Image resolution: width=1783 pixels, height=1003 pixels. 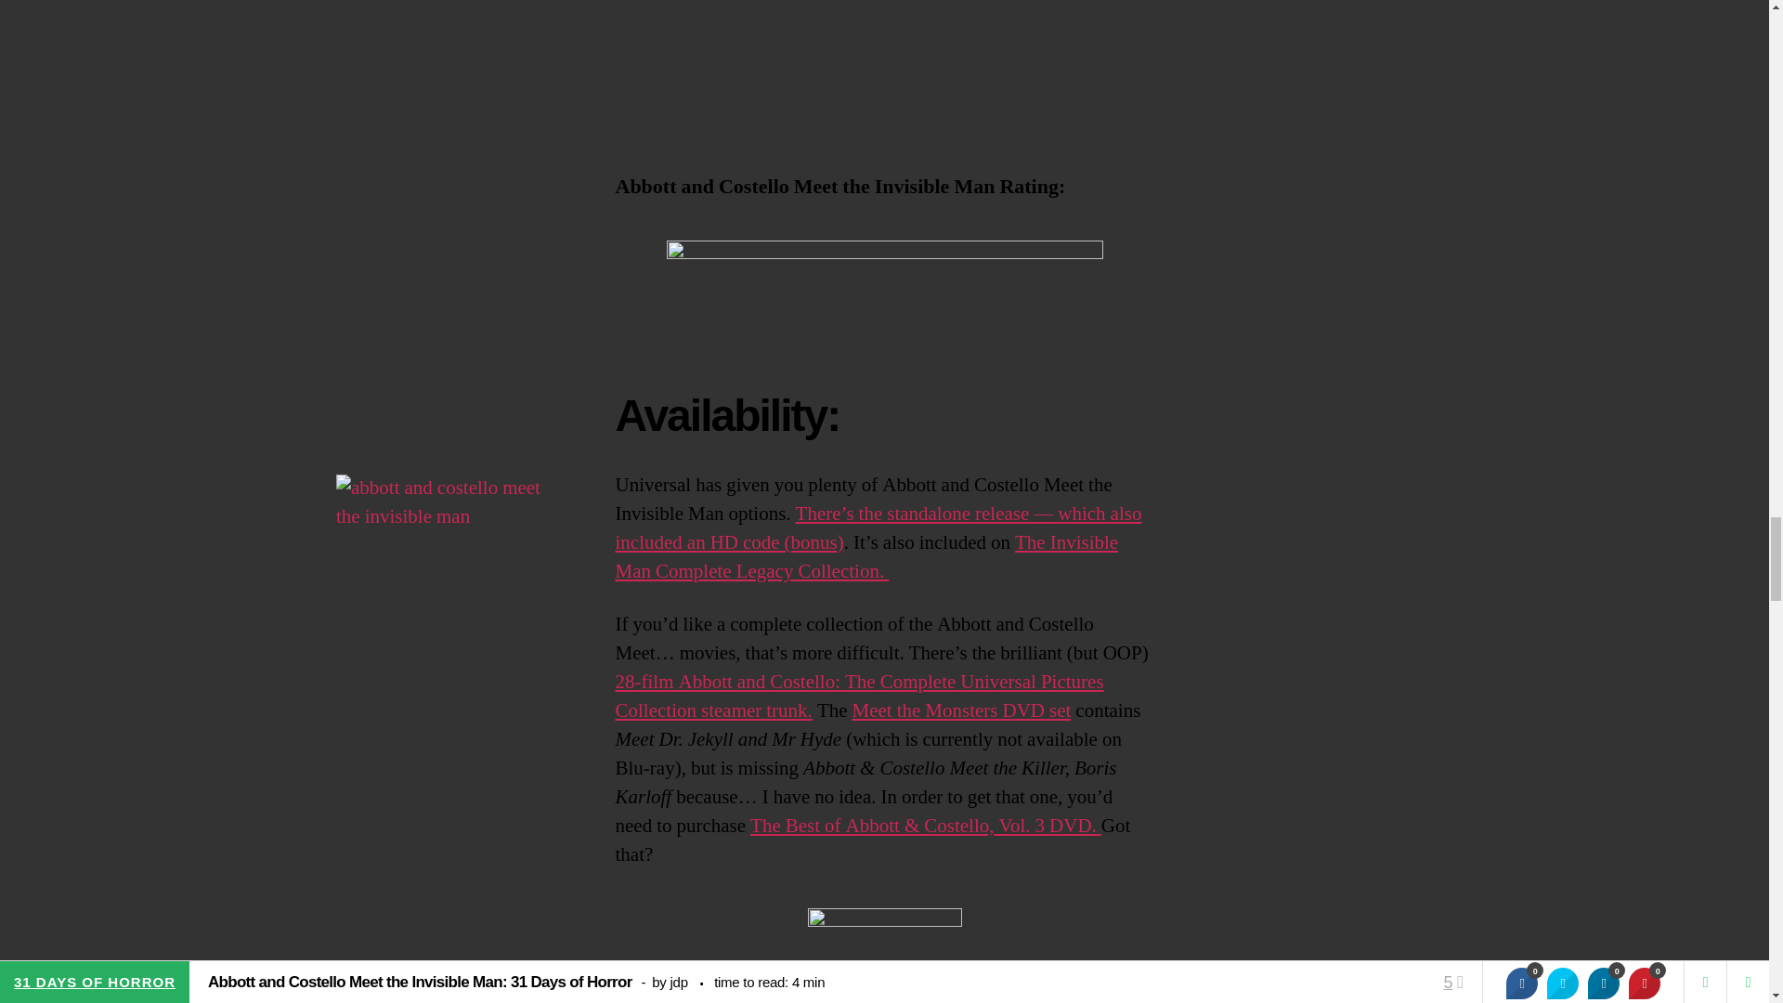 What do you see at coordinates (865, 557) in the screenshot?
I see `The Invisible Man Complete Legacy Collection. ` at bounding box center [865, 557].